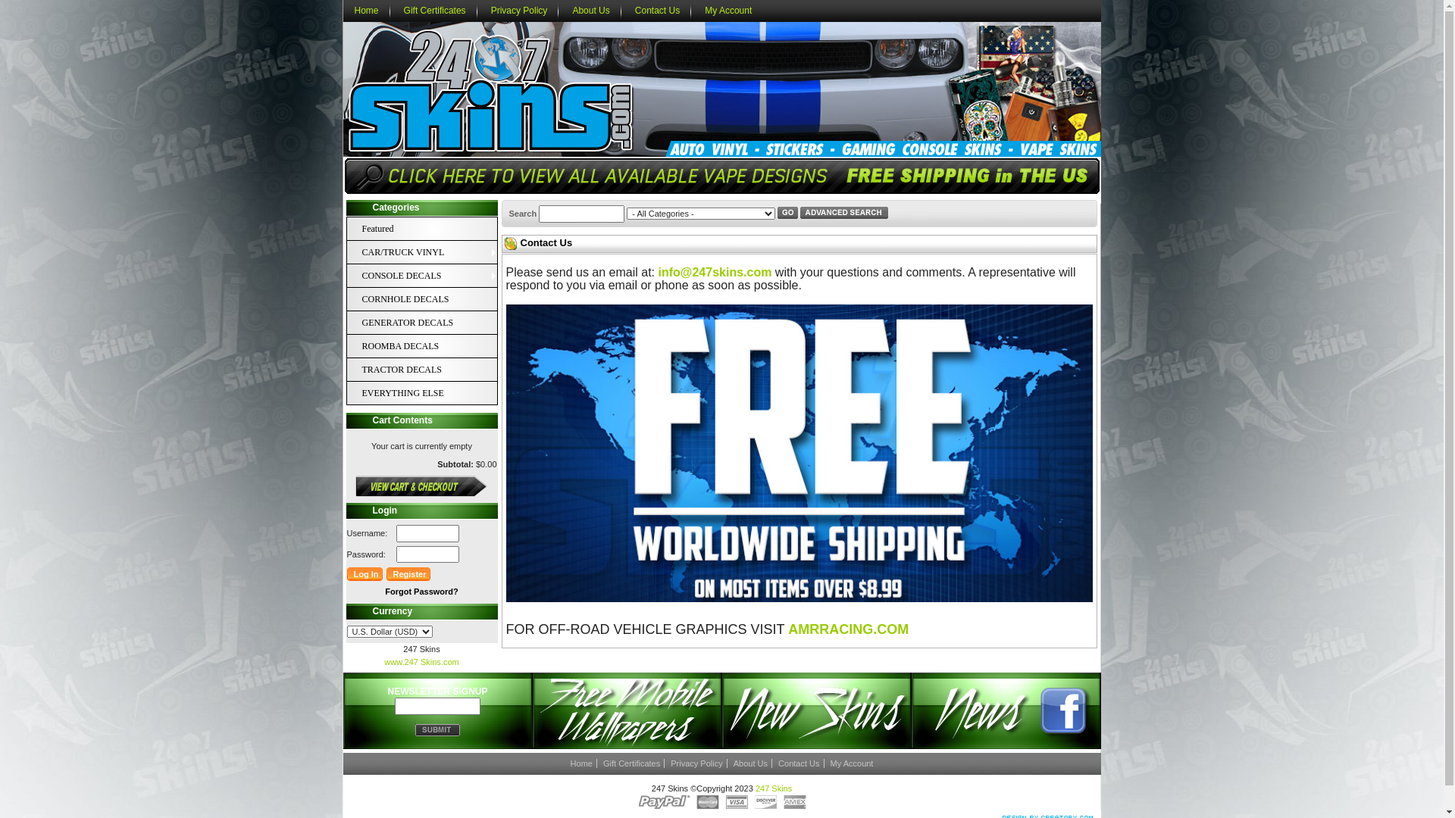  What do you see at coordinates (415, 276) in the screenshot?
I see `CONSOLE DECALS` at bounding box center [415, 276].